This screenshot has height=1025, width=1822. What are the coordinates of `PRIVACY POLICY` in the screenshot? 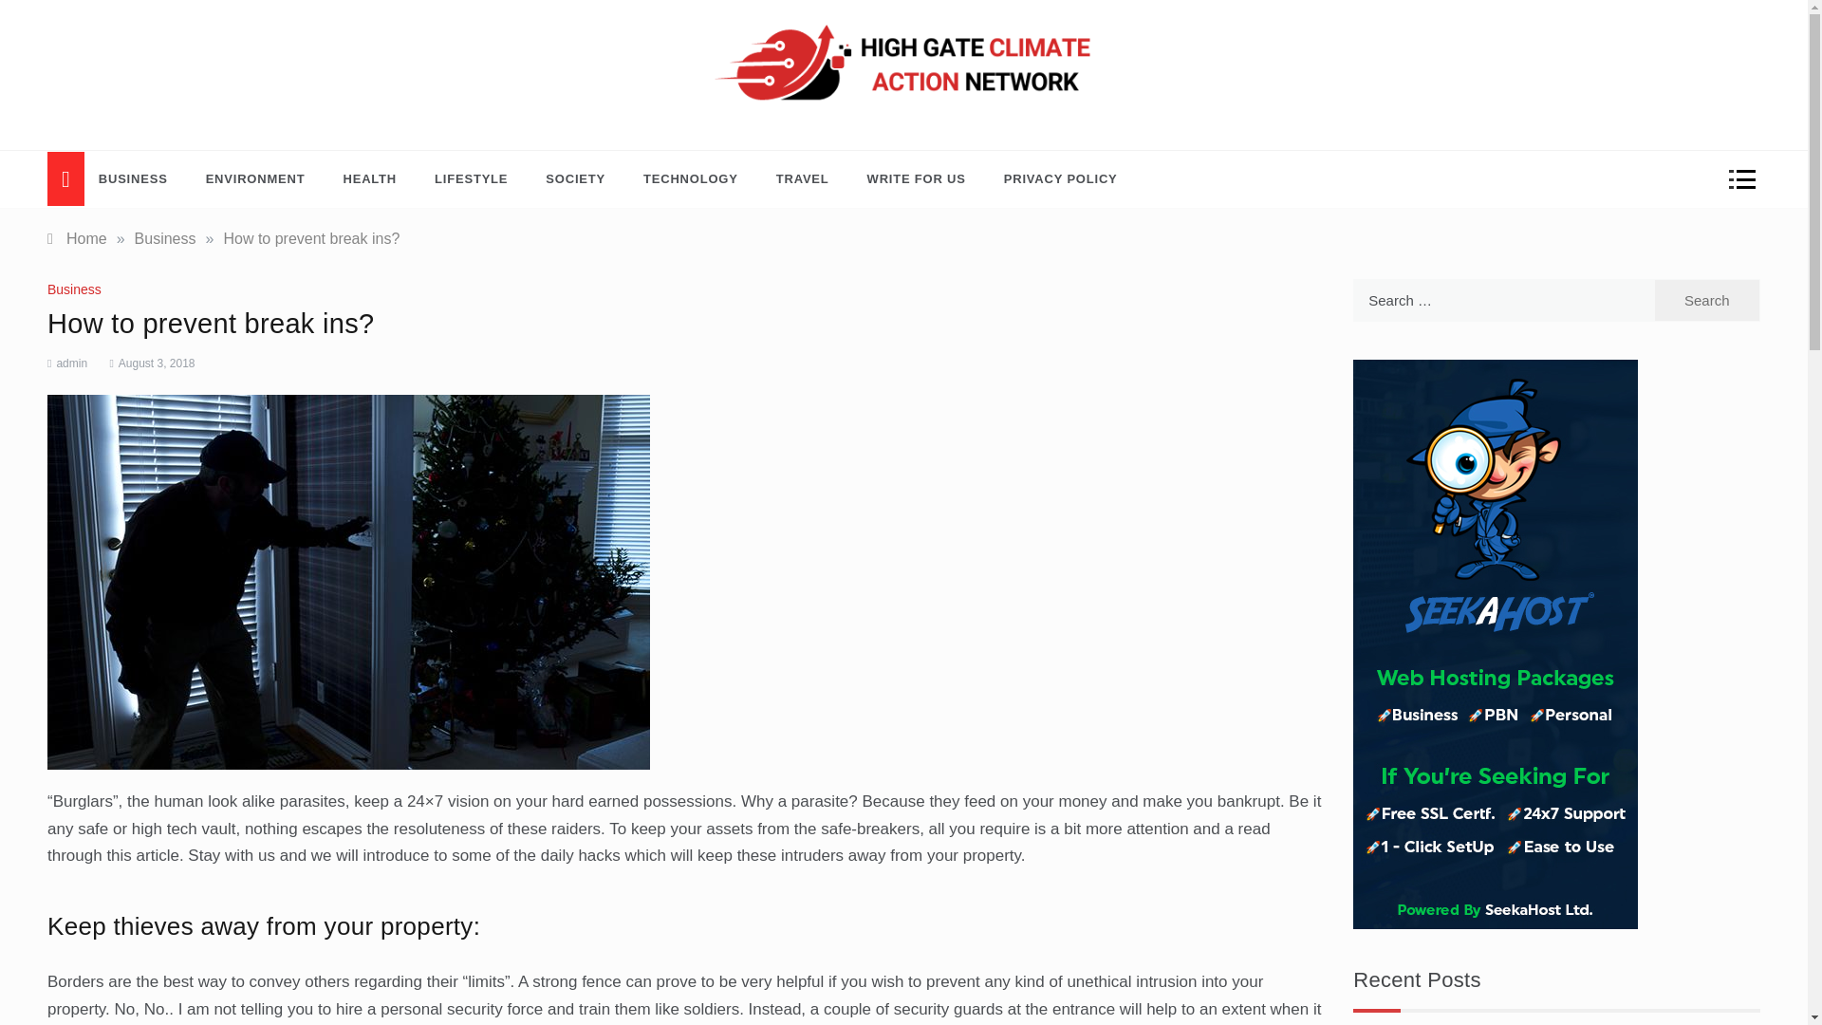 It's located at (1051, 178).